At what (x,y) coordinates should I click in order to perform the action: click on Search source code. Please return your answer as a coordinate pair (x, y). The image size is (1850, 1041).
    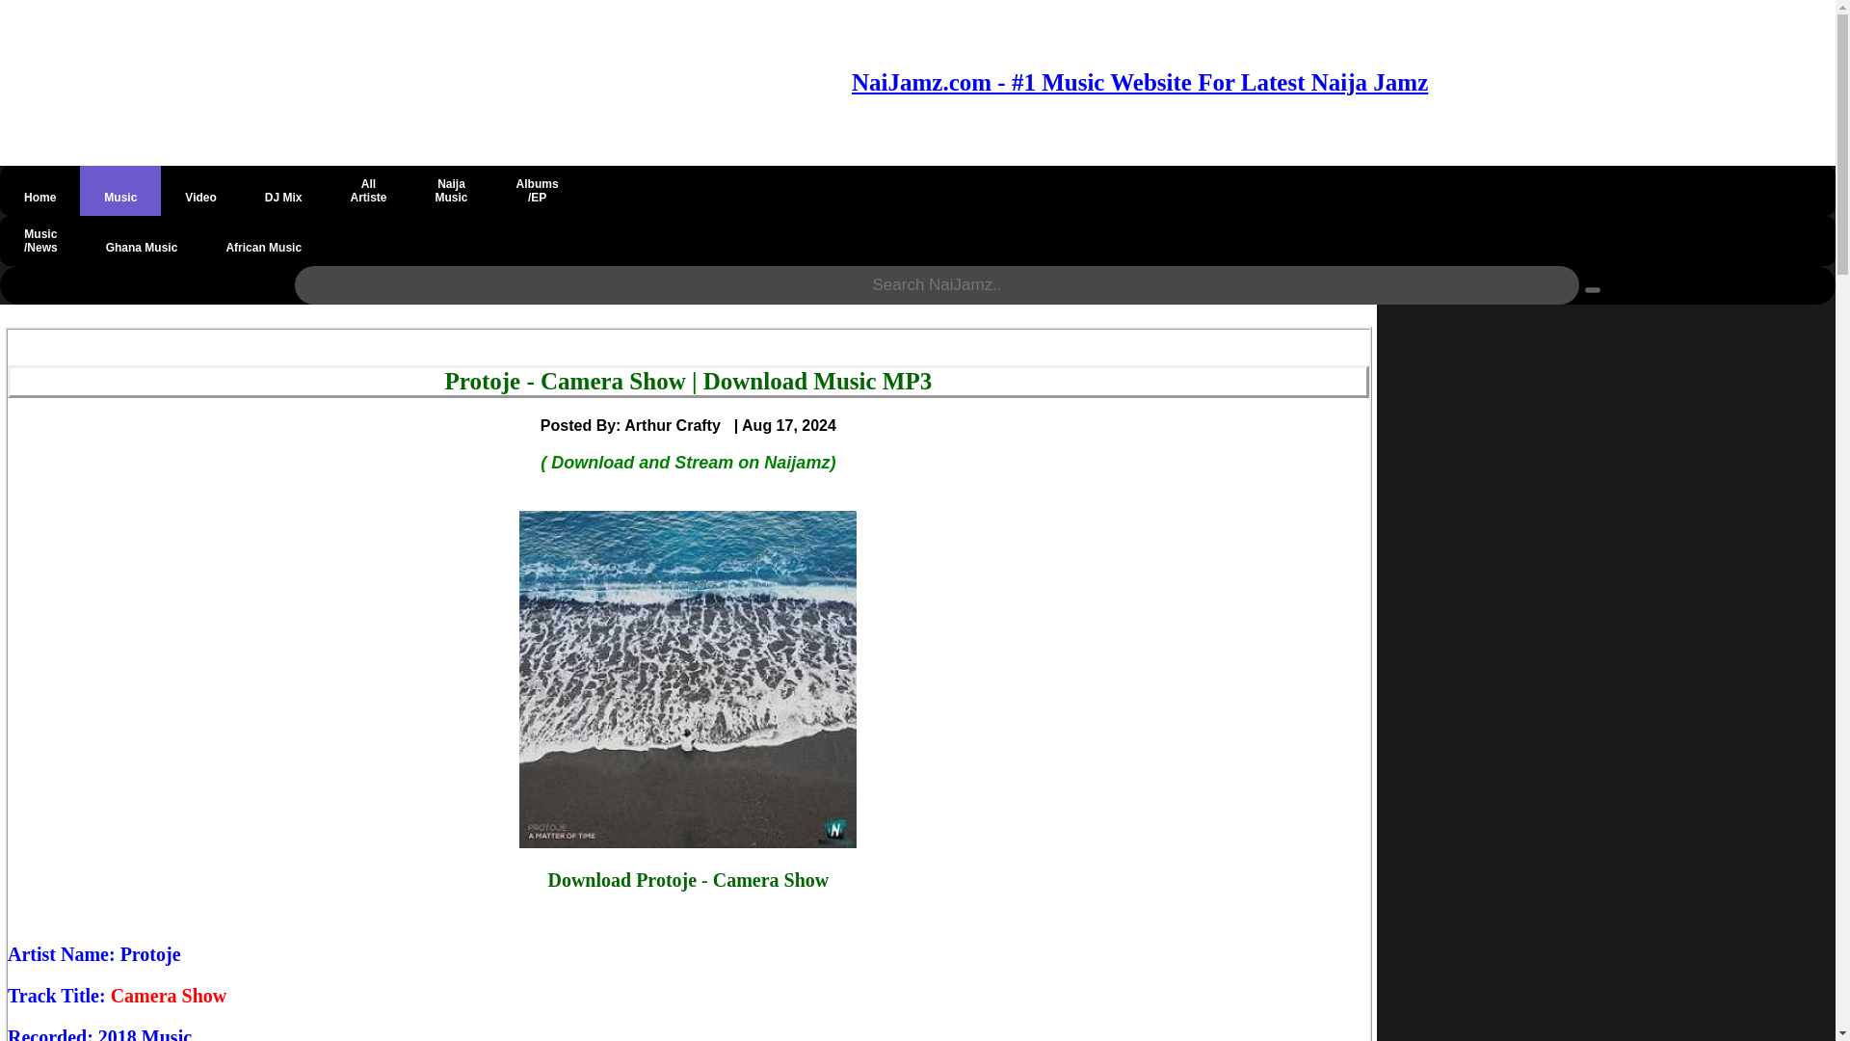
    Looking at the image, I should click on (451, 190).